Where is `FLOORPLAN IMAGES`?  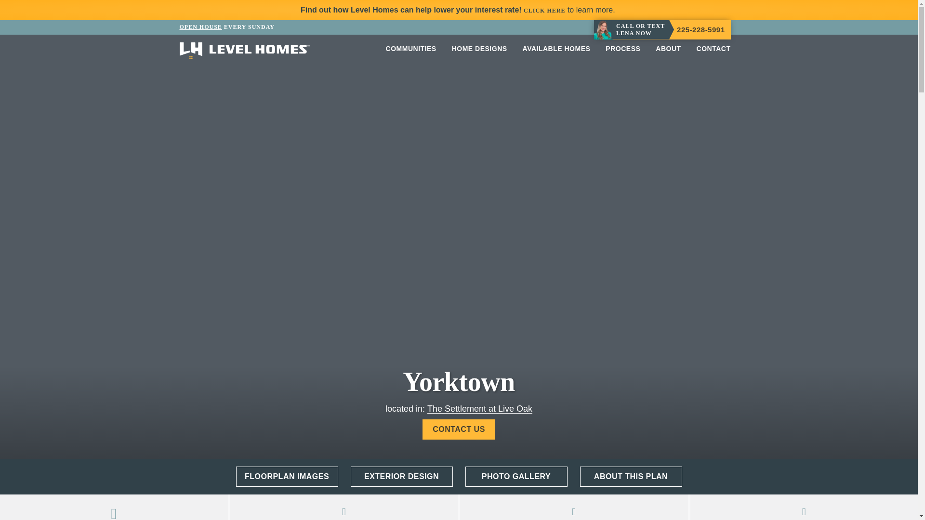 FLOORPLAN IMAGES is located at coordinates (287, 476).